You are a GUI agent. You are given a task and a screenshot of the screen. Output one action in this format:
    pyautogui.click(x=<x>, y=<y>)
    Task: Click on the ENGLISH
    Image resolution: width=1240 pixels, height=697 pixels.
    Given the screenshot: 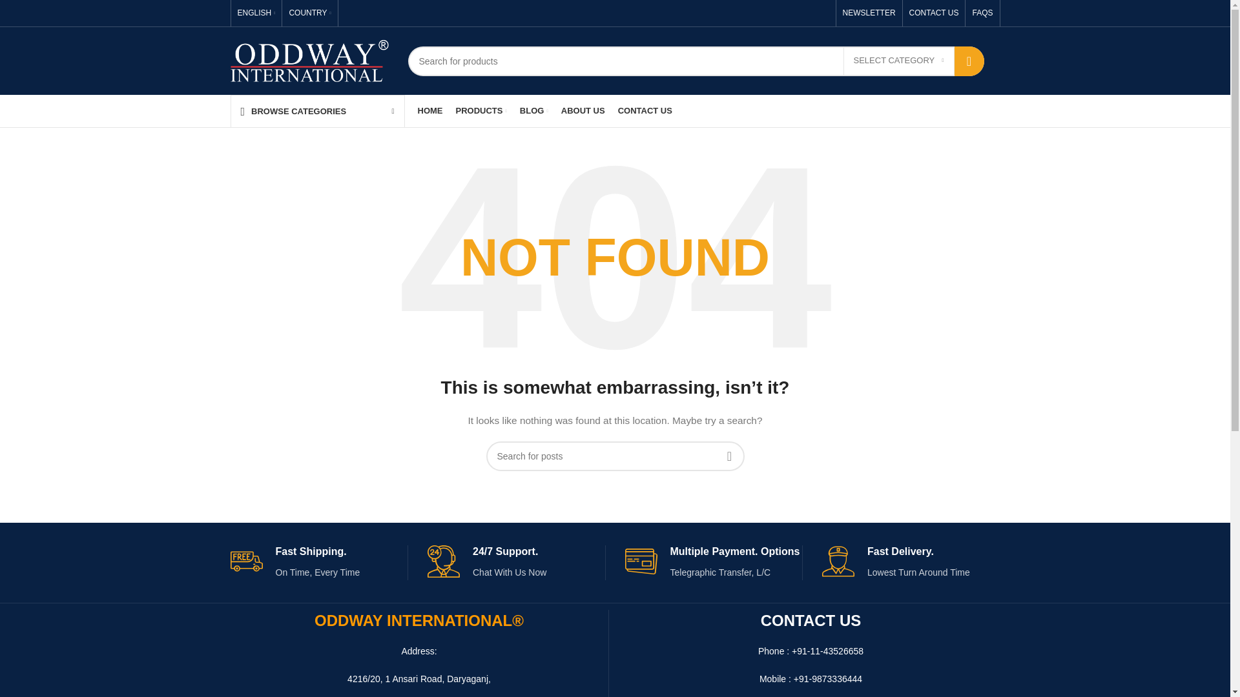 What is the action you would take?
    pyautogui.click(x=256, y=13)
    